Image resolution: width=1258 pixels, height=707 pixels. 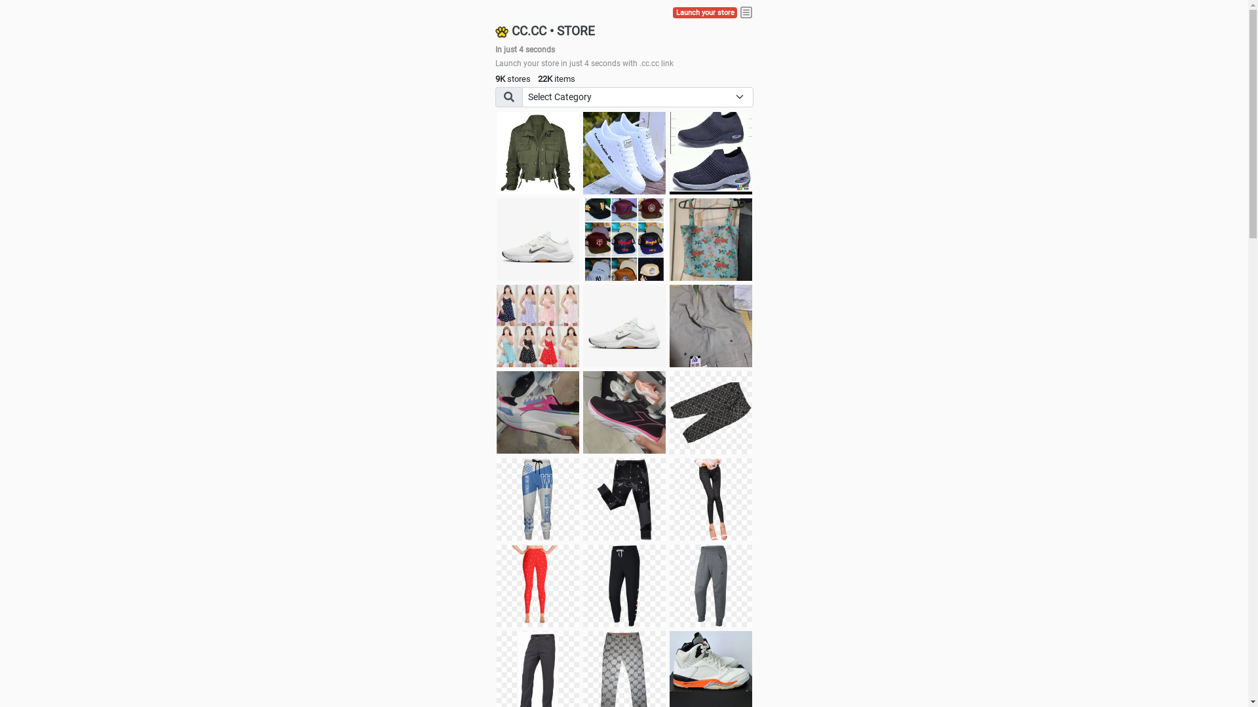 I want to click on Pant, so click(x=624, y=586).